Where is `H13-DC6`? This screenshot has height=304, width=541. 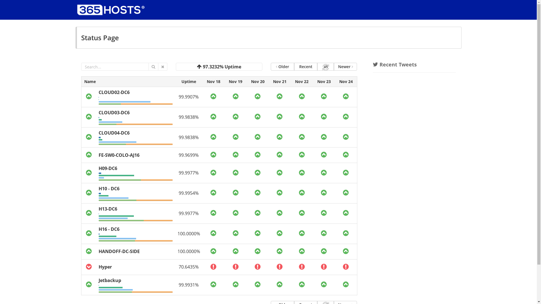 H13-DC6 is located at coordinates (108, 209).